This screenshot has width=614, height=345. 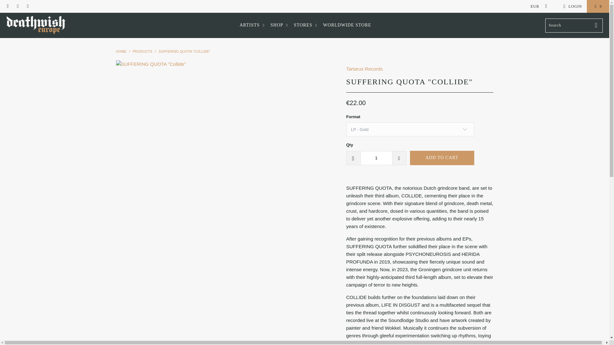 I want to click on Deathwish Inc Europe, so click(x=121, y=51).